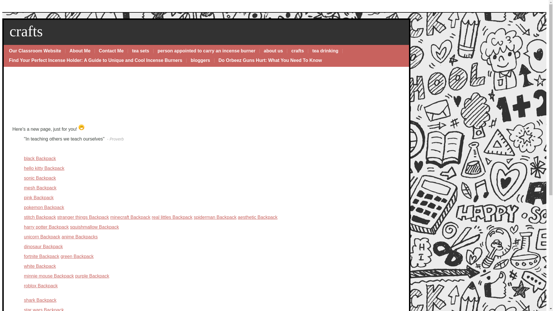 Image resolution: width=553 pixels, height=311 pixels. I want to click on Advertisement, so click(36, 99).